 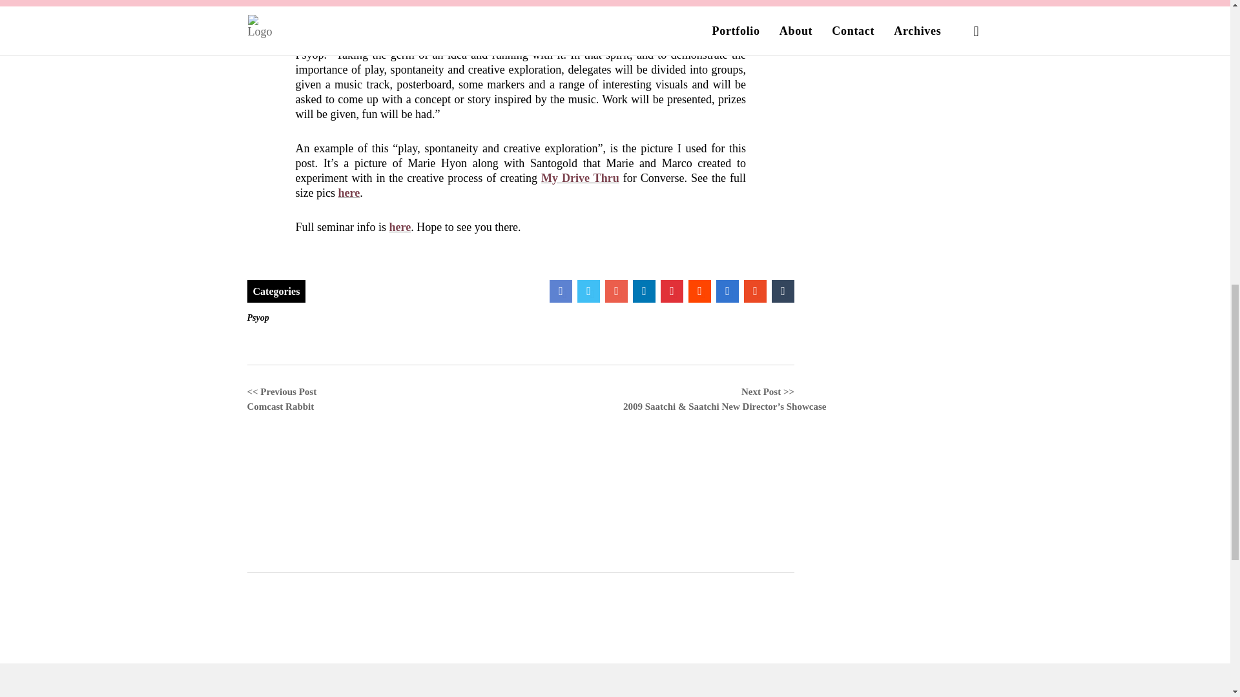 What do you see at coordinates (755, 291) in the screenshot?
I see `Share to Stumbleupon` at bounding box center [755, 291].